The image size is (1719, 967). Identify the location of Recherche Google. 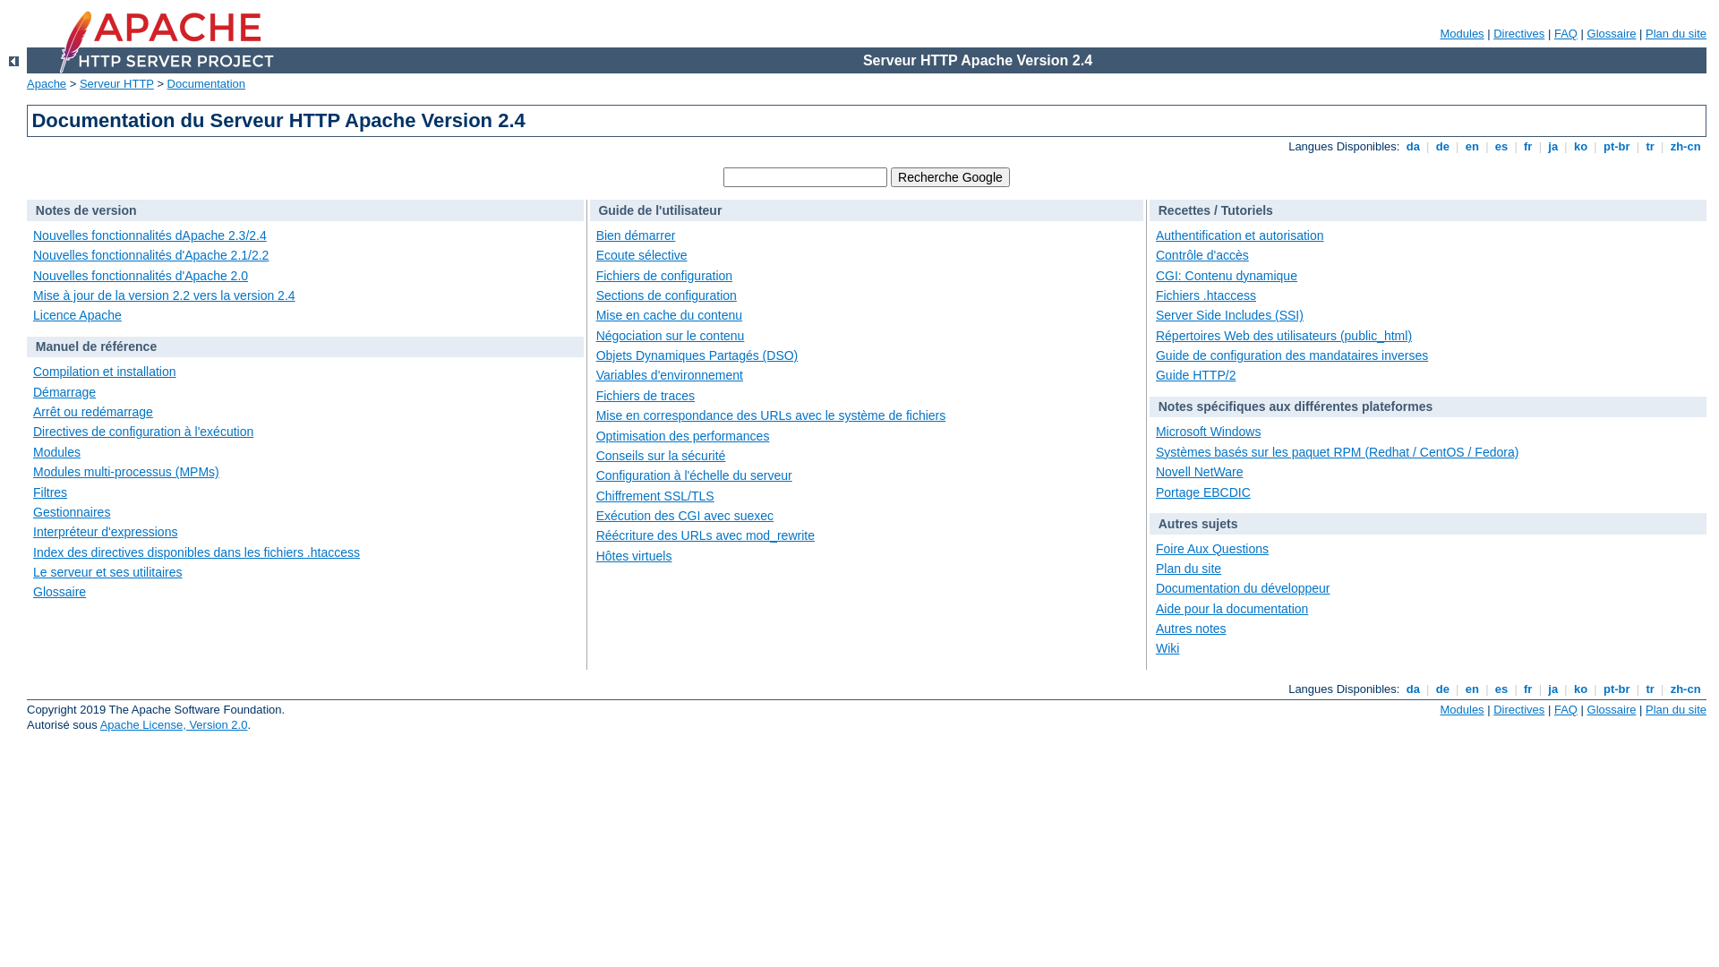
(950, 177).